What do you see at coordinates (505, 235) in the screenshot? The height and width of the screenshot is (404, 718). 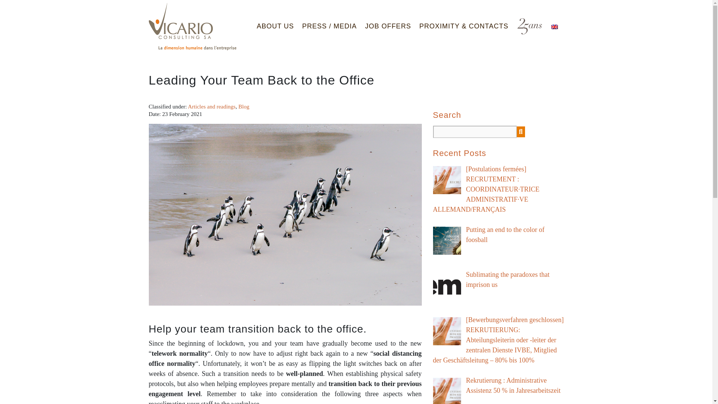 I see `Putting an end to the color of foosball` at bounding box center [505, 235].